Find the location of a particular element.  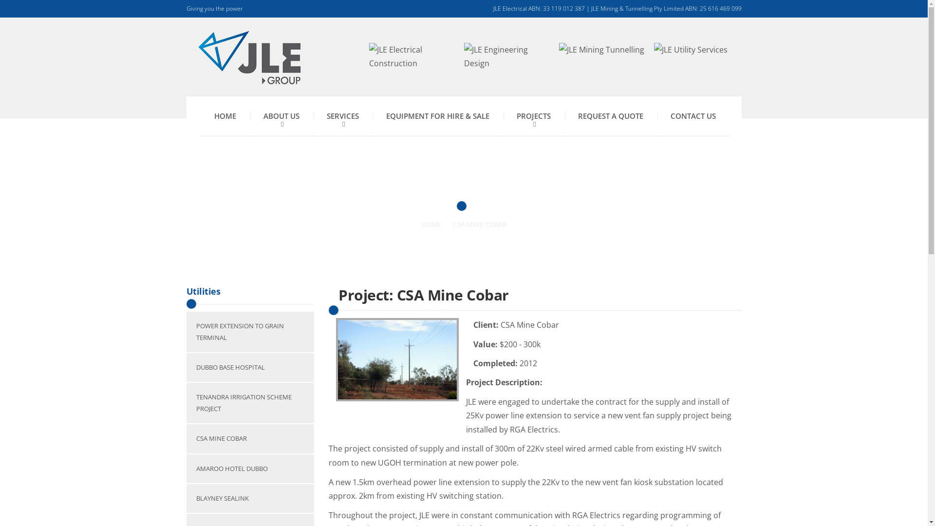

BLAYNEY SEALINK is located at coordinates (250, 499).